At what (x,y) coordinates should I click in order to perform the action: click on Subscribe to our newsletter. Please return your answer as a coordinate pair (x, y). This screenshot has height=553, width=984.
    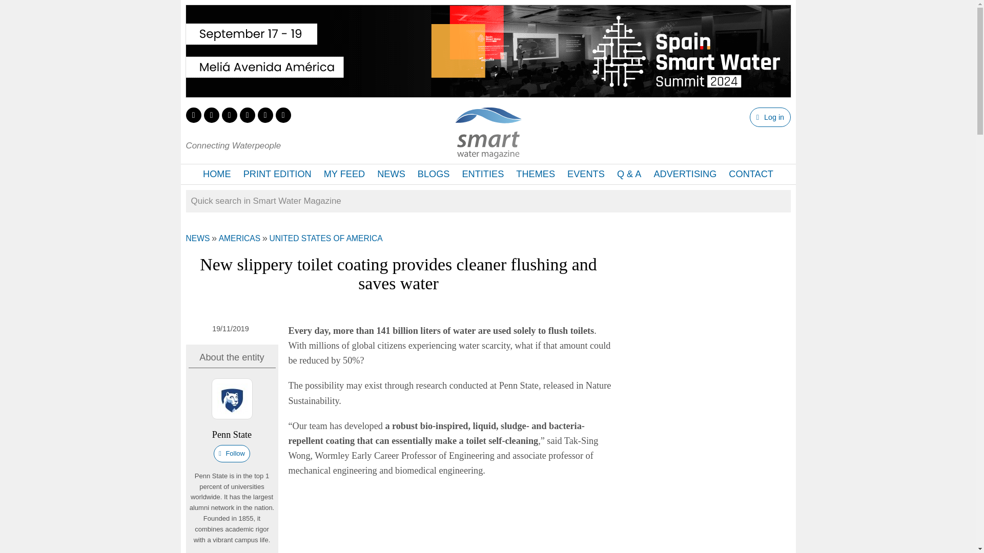
    Looking at the image, I should click on (283, 115).